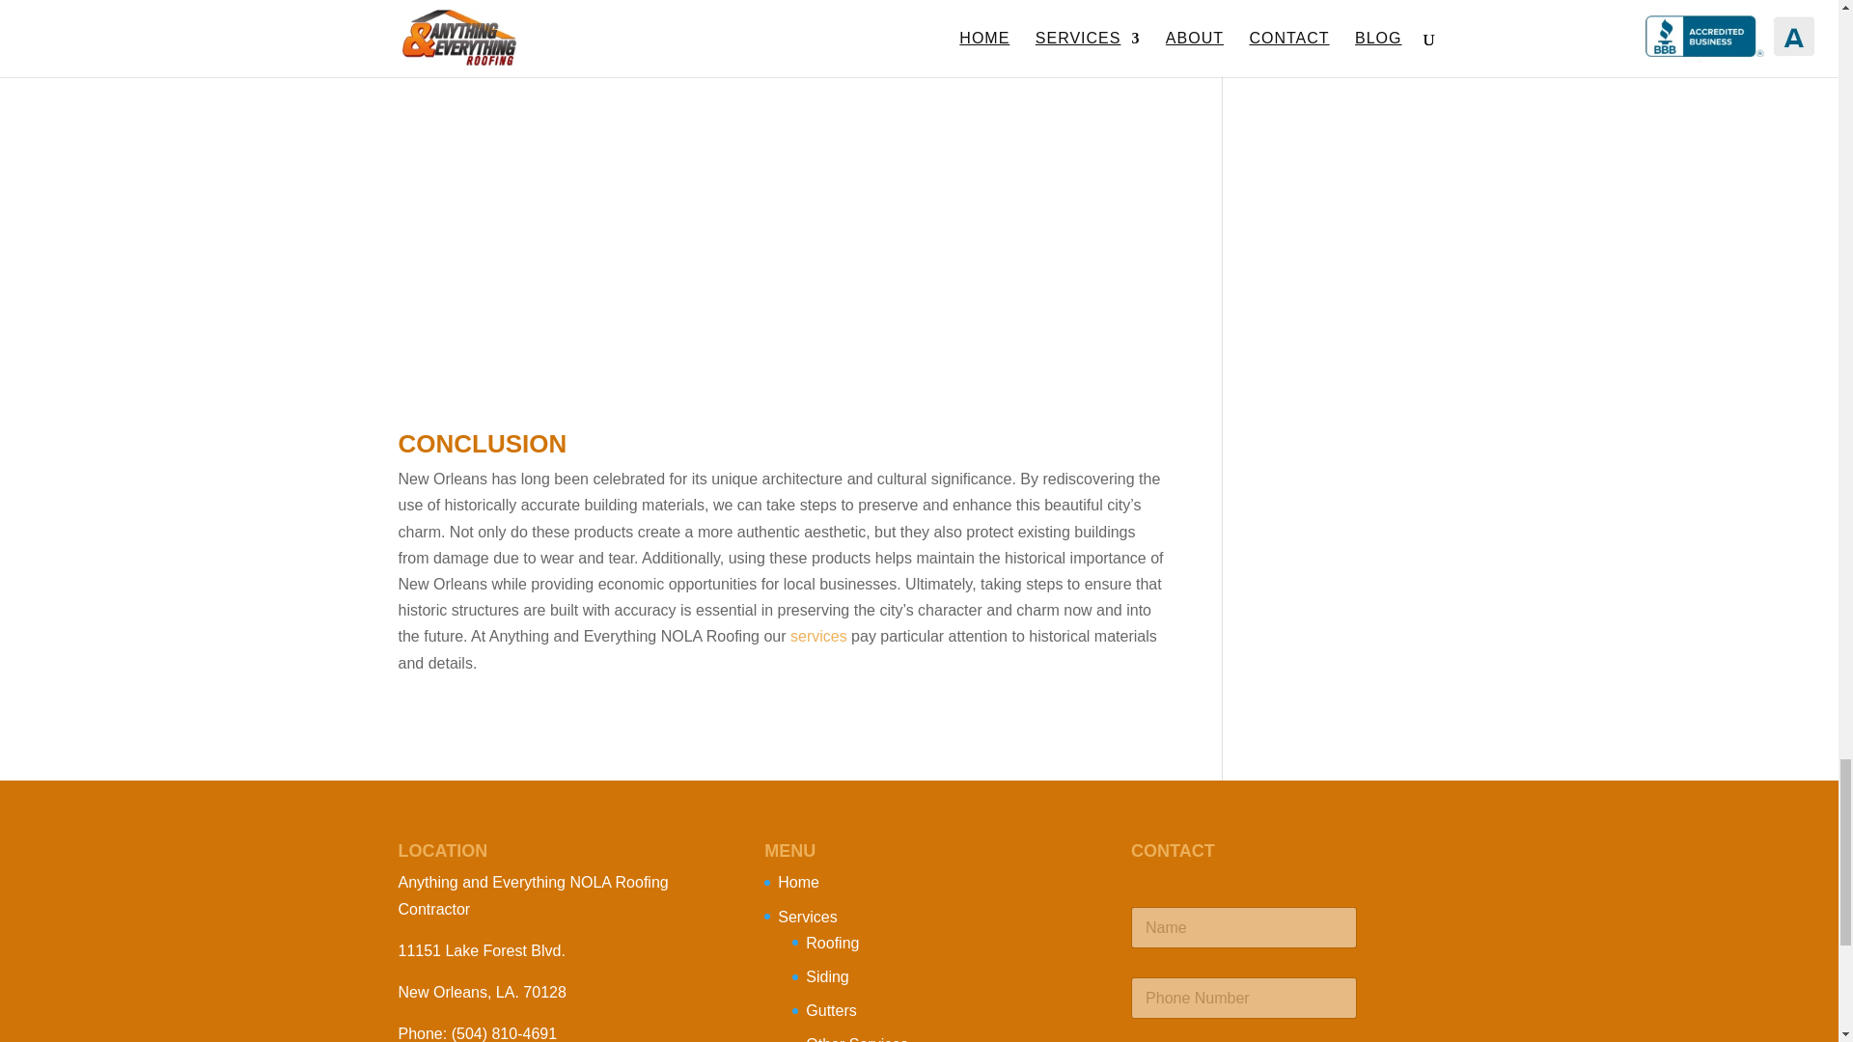 The width and height of the screenshot is (1853, 1042). I want to click on Other Services, so click(857, 1038).